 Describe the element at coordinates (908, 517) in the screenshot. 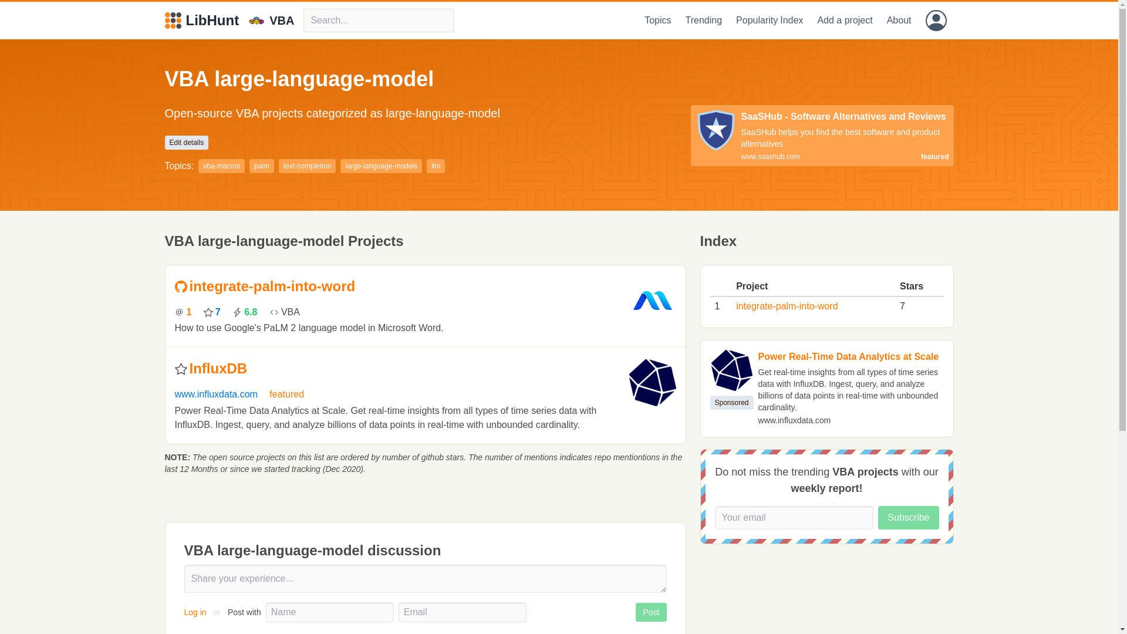

I see `Subscribe` at that location.